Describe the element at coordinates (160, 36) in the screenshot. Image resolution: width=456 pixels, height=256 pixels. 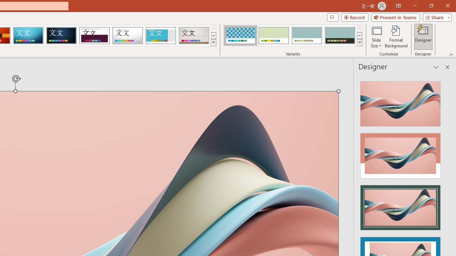
I see `Frame` at that location.